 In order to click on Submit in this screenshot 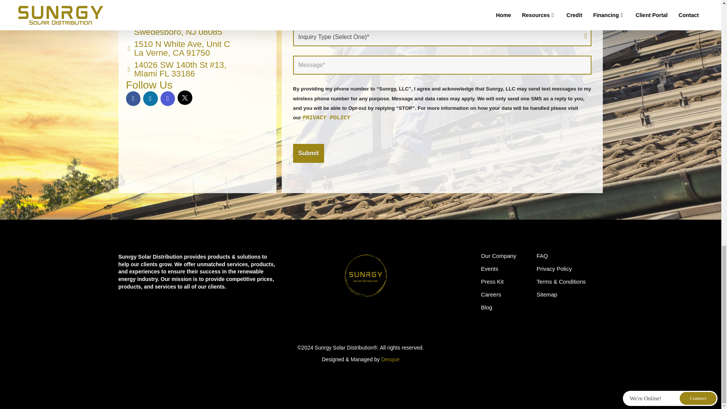, I will do `click(308, 153)`.